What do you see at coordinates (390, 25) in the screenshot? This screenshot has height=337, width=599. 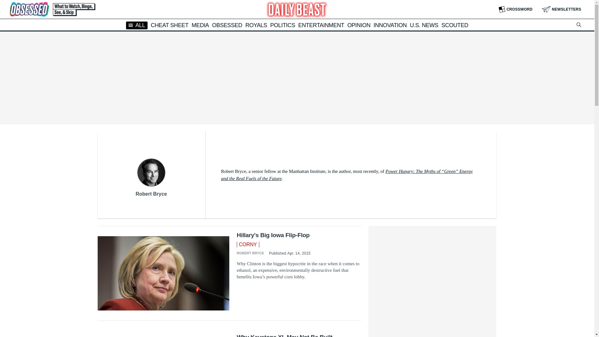 I see `INNOVATION` at bounding box center [390, 25].